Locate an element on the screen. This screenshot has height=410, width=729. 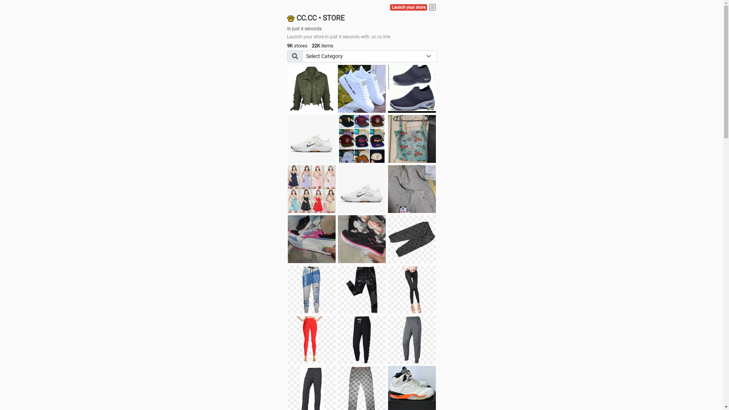
Pant is located at coordinates (412, 290).